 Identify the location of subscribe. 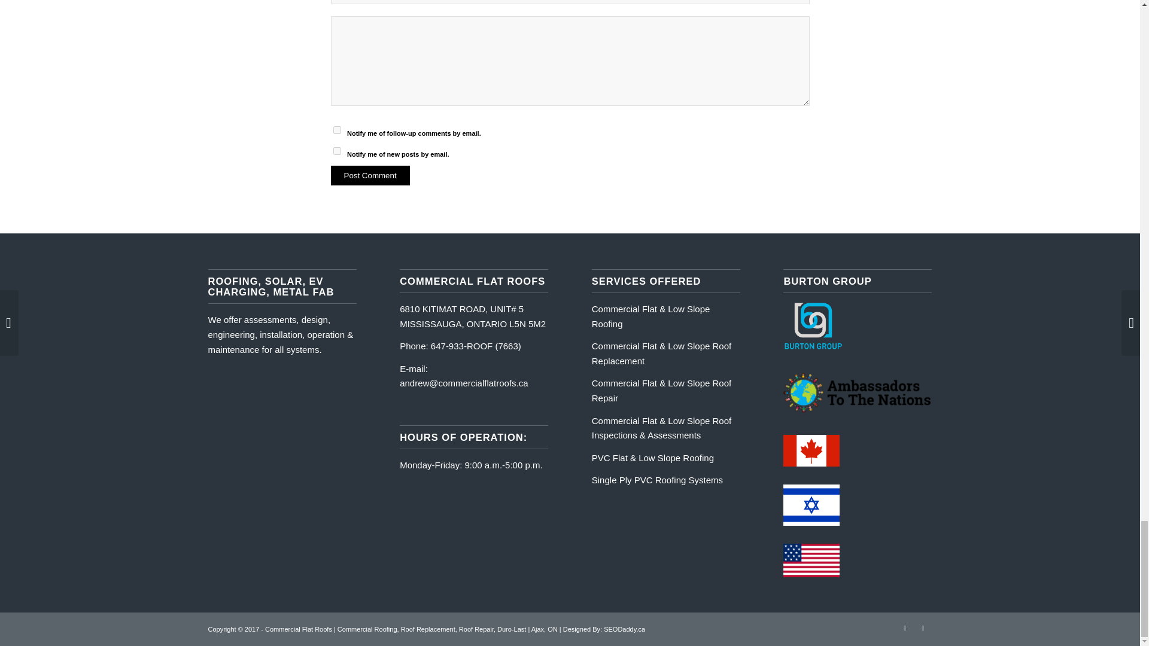
(336, 129).